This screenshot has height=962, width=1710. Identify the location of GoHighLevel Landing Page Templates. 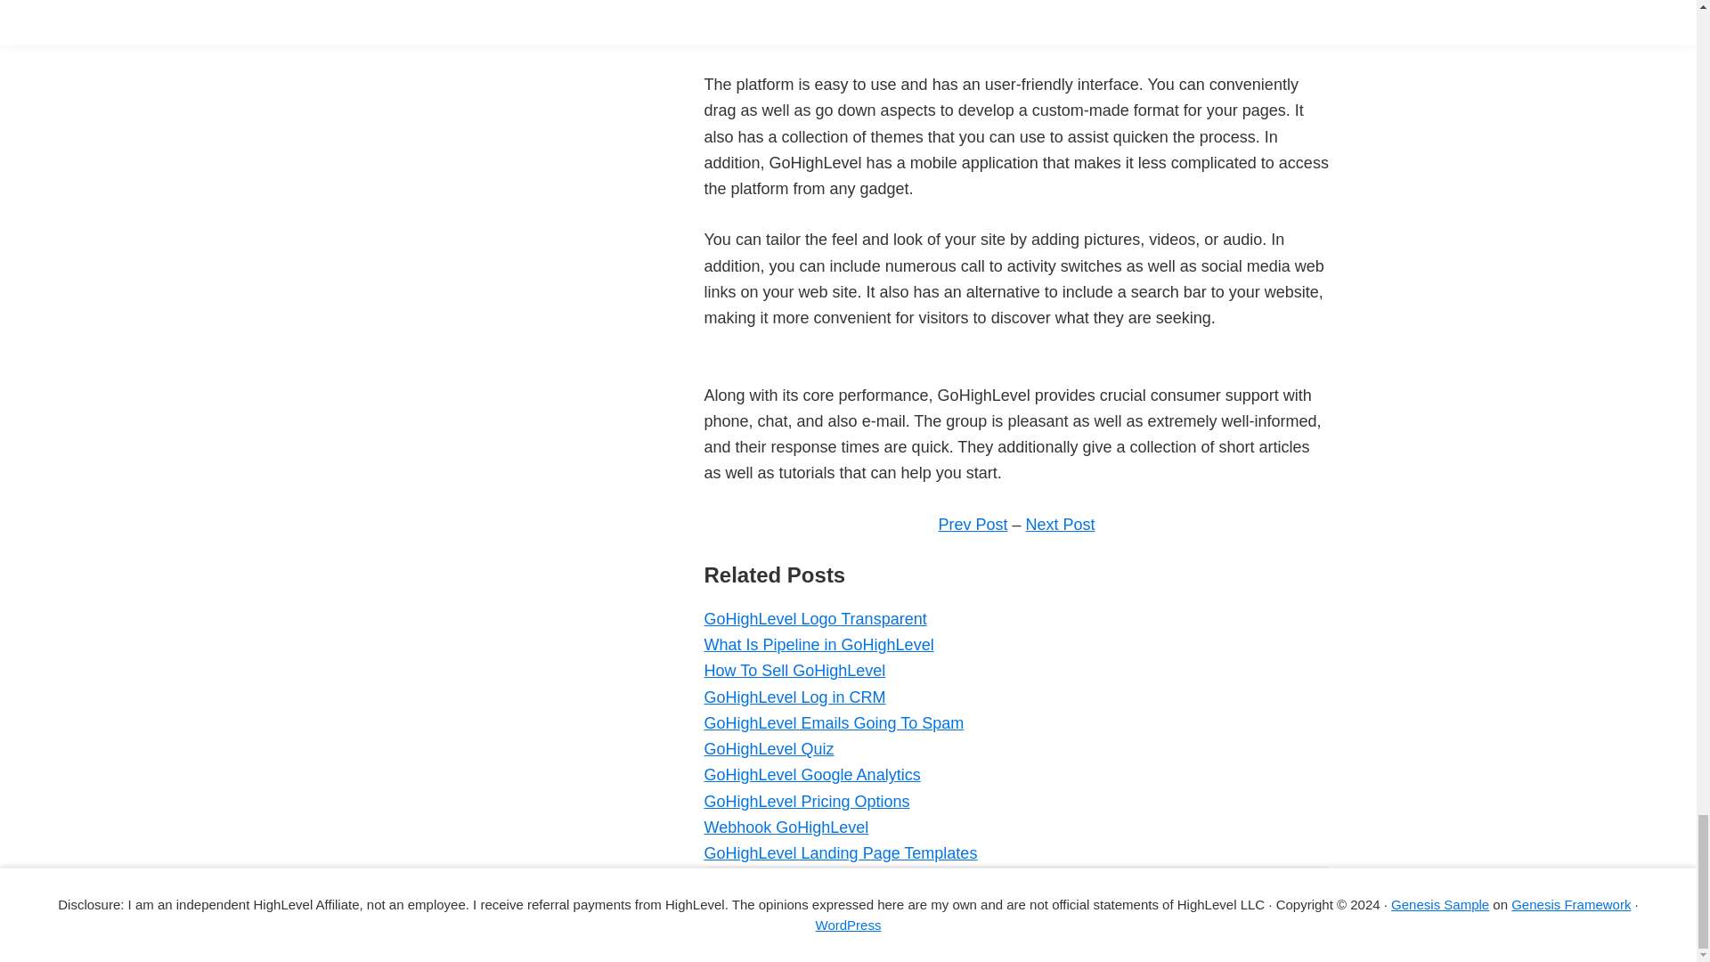
(839, 853).